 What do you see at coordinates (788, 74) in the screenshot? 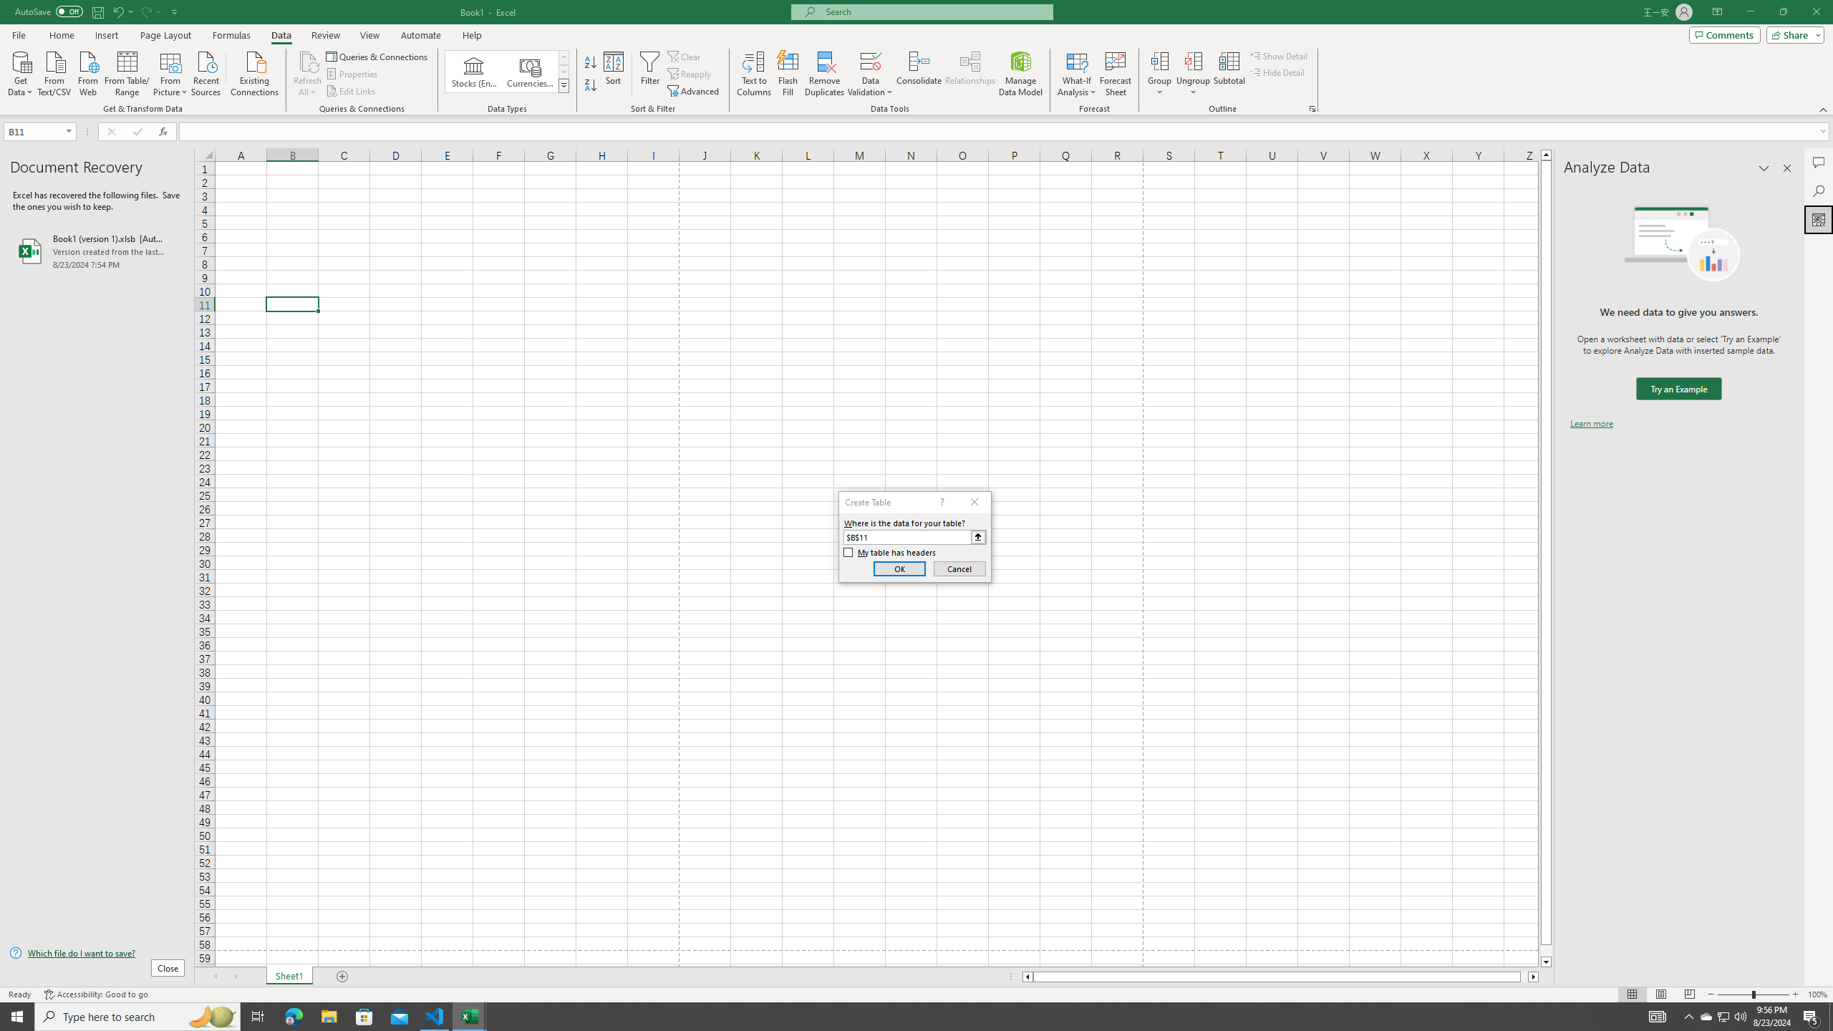
I see `Flash Fill` at bounding box center [788, 74].